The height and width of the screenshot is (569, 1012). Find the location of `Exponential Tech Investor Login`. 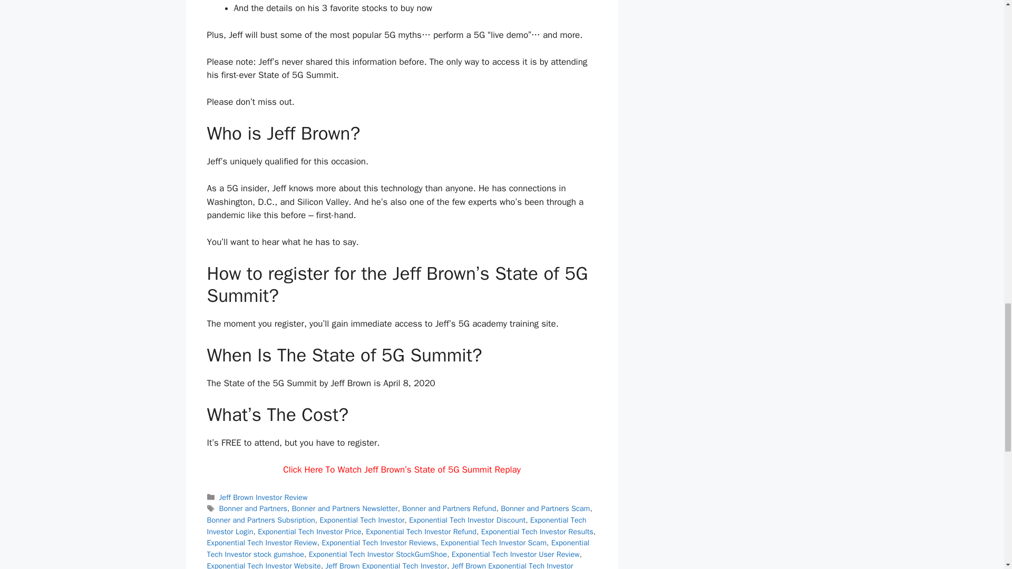

Exponential Tech Investor Login is located at coordinates (396, 526).